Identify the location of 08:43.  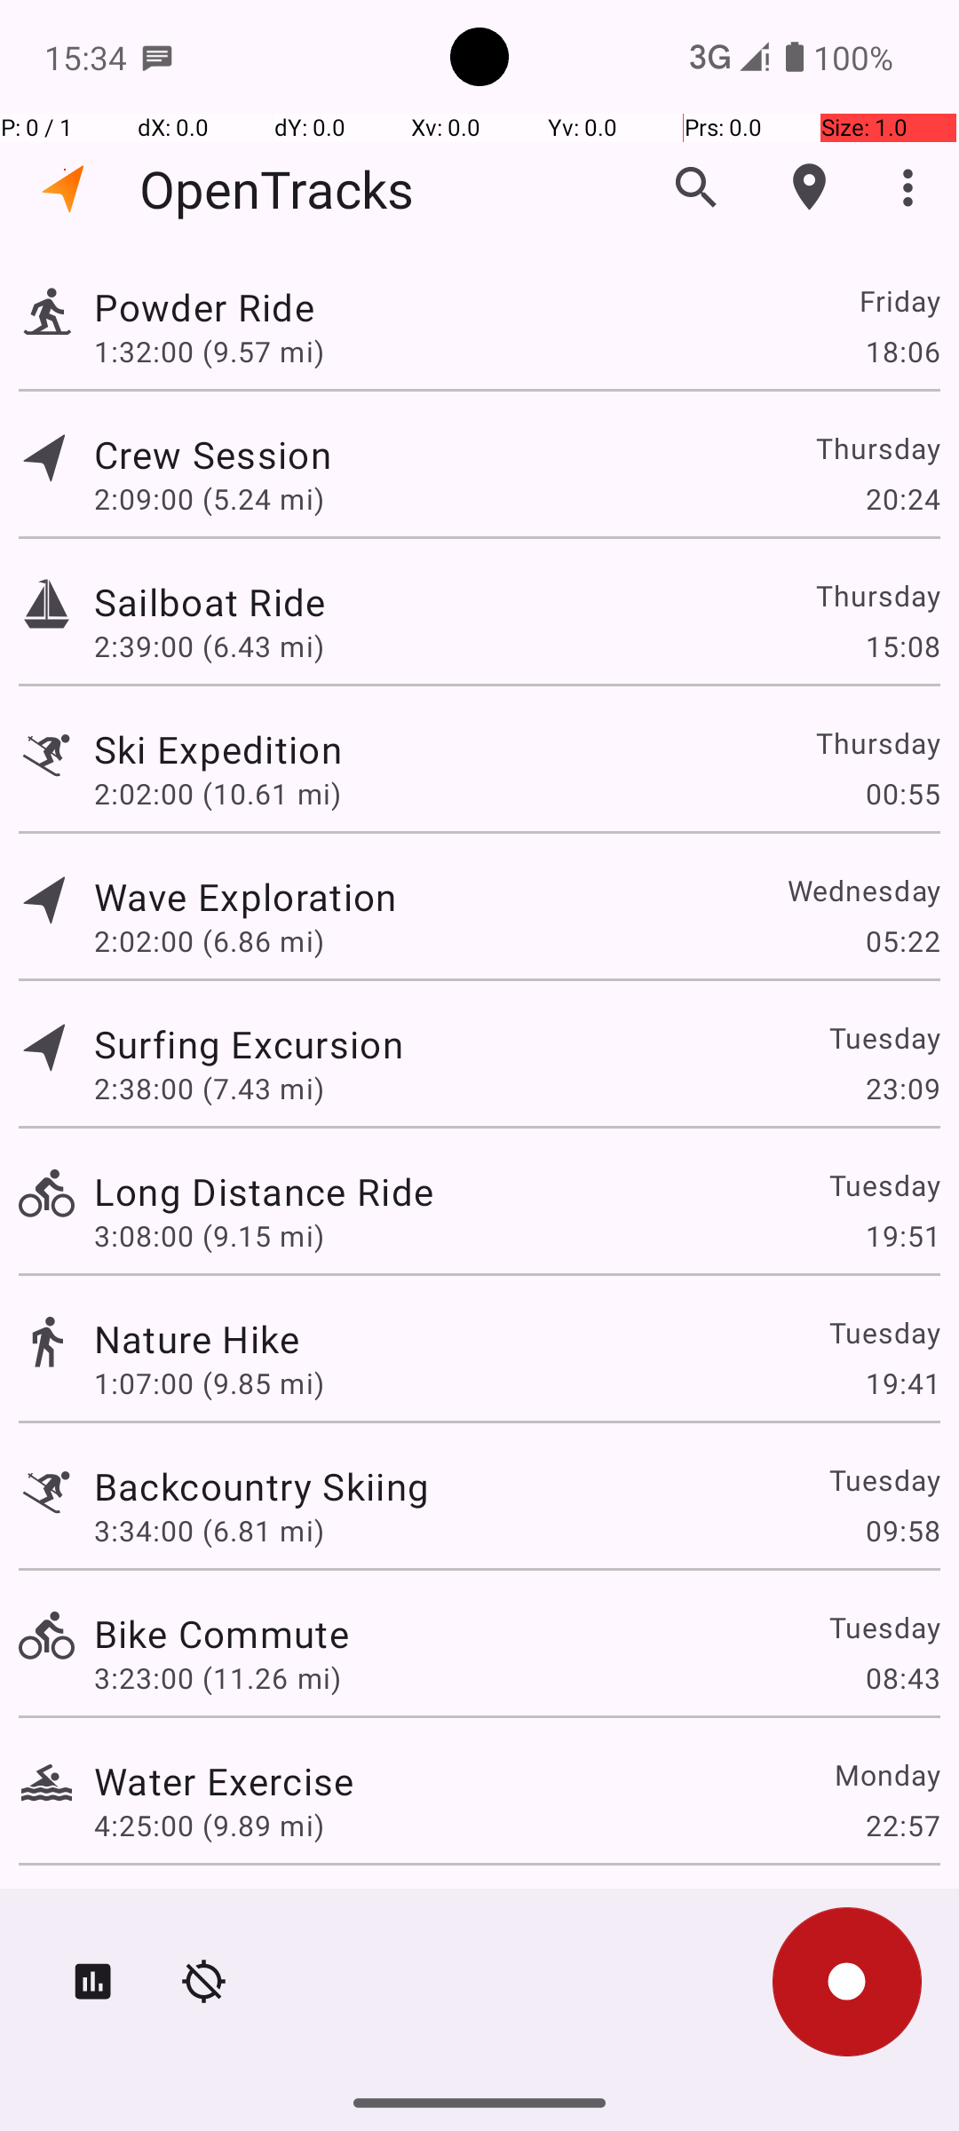
(902, 1678).